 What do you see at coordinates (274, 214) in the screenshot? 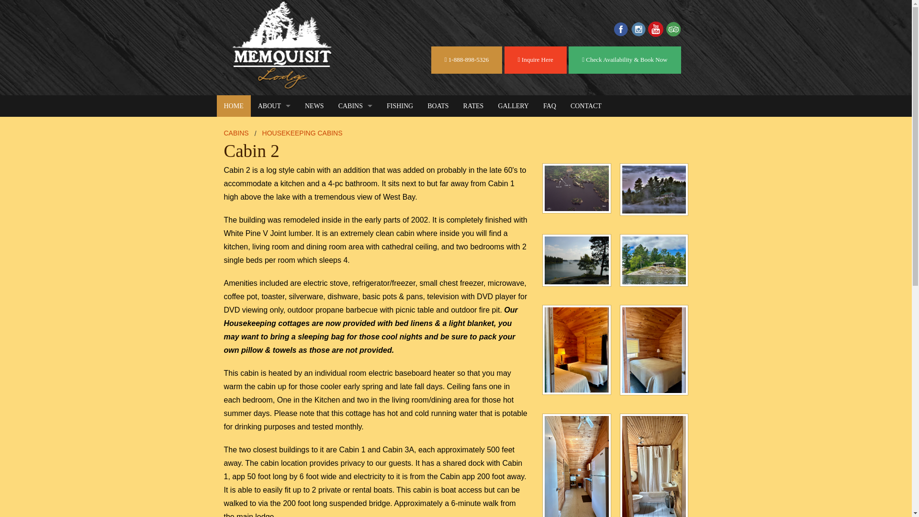
I see `LOCATION` at bounding box center [274, 214].